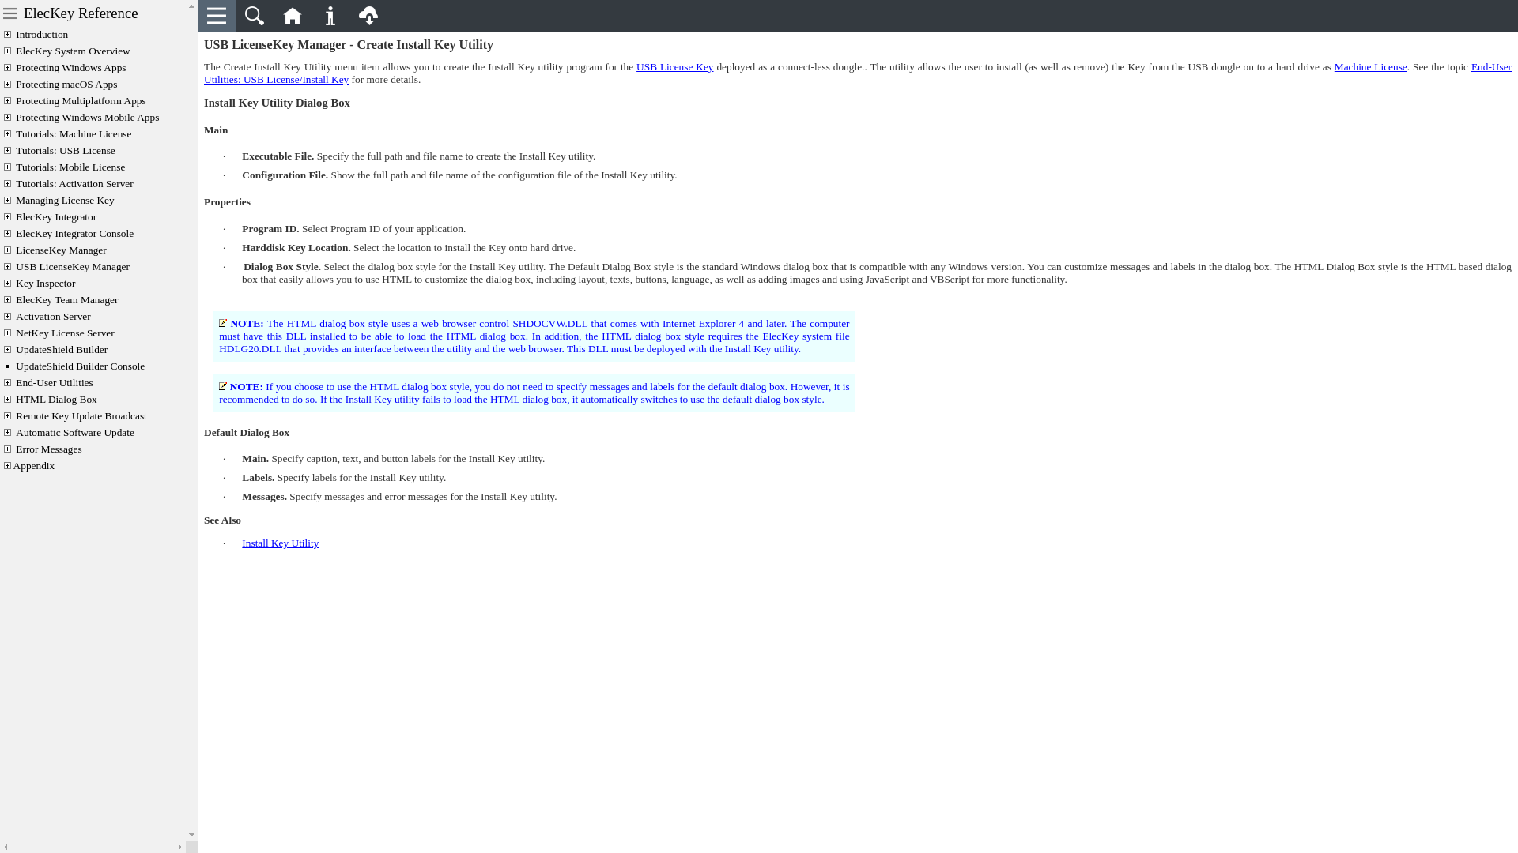  I want to click on ElecKey System Overview, so click(73, 51).